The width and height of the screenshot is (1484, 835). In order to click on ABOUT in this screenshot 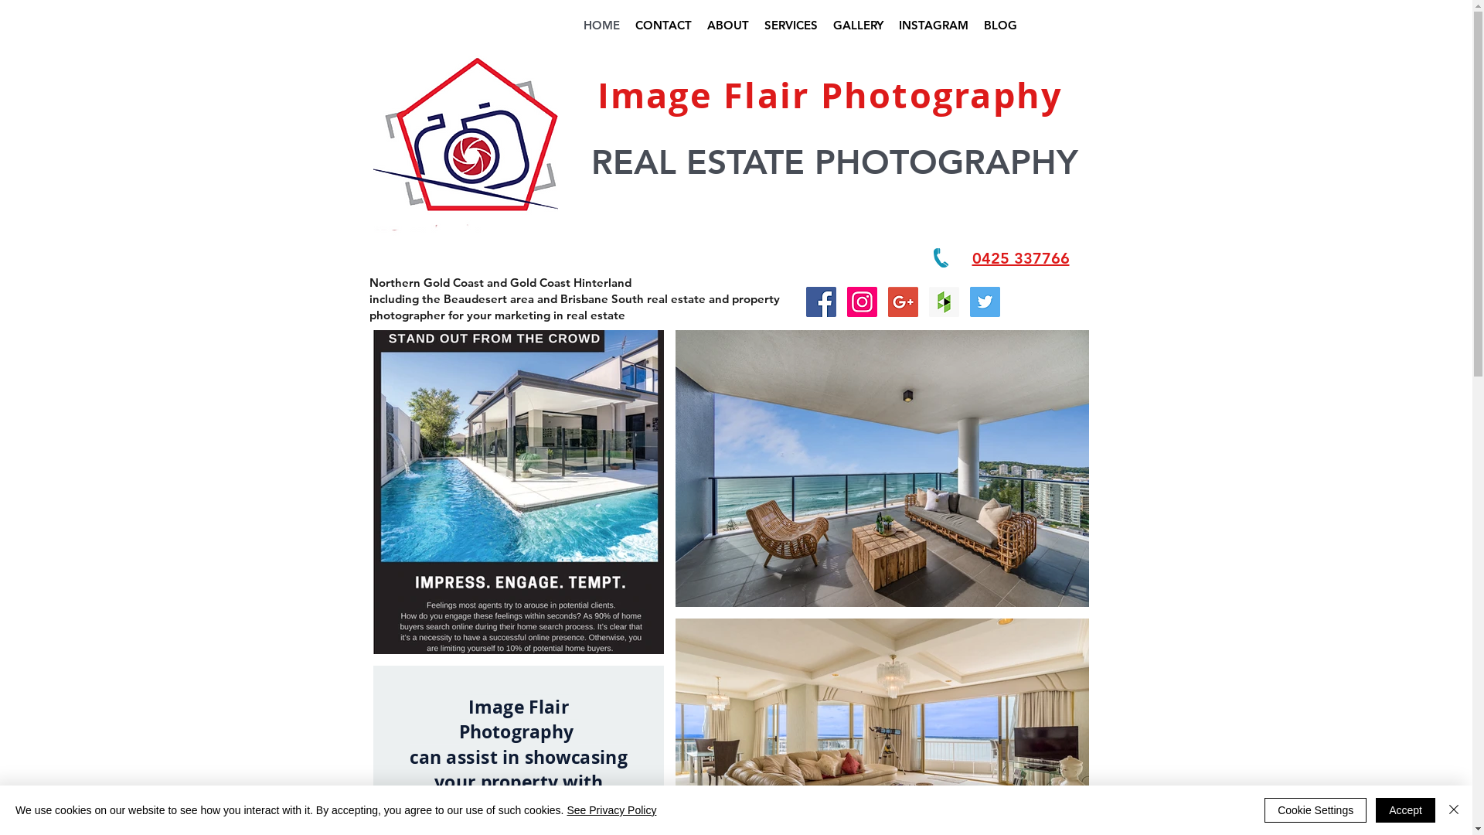, I will do `click(727, 26)`.